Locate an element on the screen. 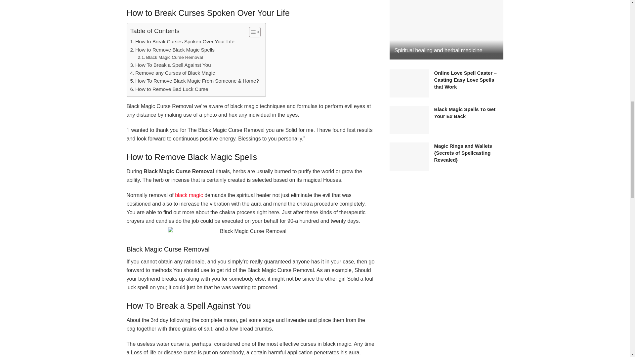 The height and width of the screenshot is (357, 635). Black Magic Curse Removal is located at coordinates (170, 58).